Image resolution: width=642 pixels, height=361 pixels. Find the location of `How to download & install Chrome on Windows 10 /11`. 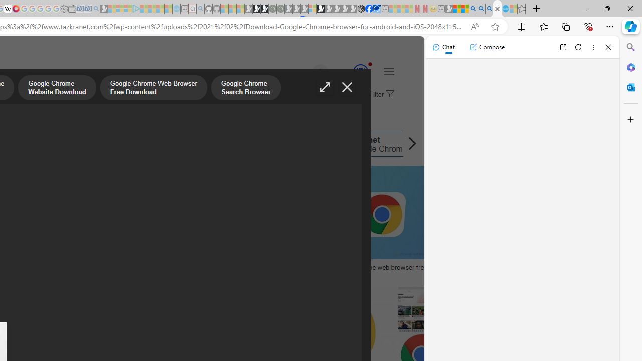

How to download & install Chrome on Windows 10 /11 is located at coordinates (238, 267).